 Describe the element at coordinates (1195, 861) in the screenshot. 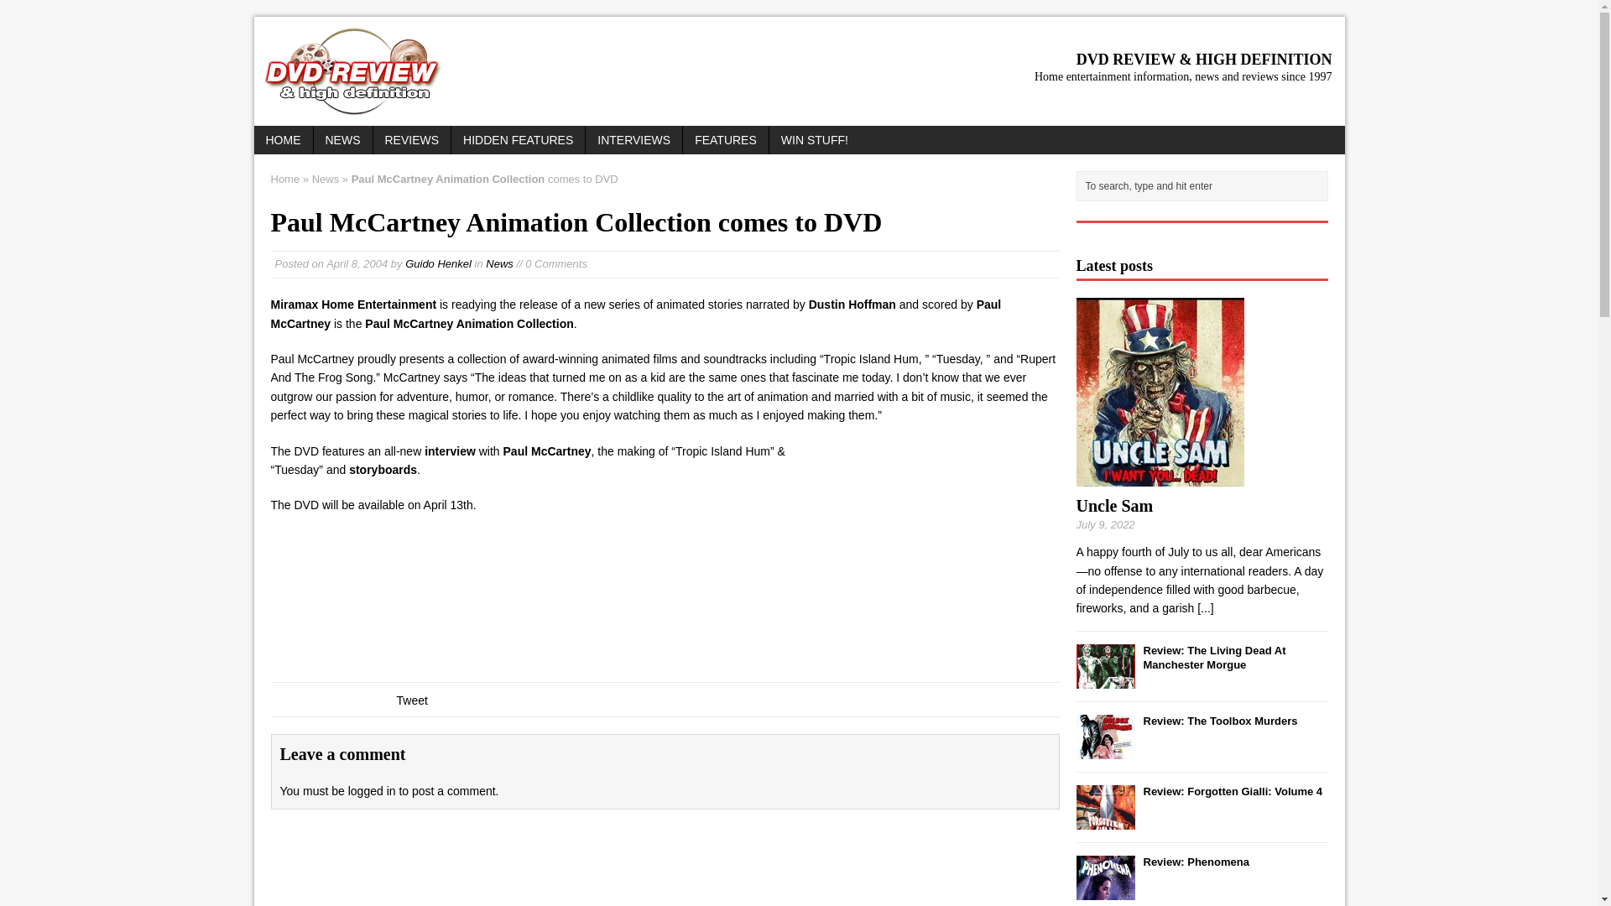

I see `Review: Phenomena` at that location.